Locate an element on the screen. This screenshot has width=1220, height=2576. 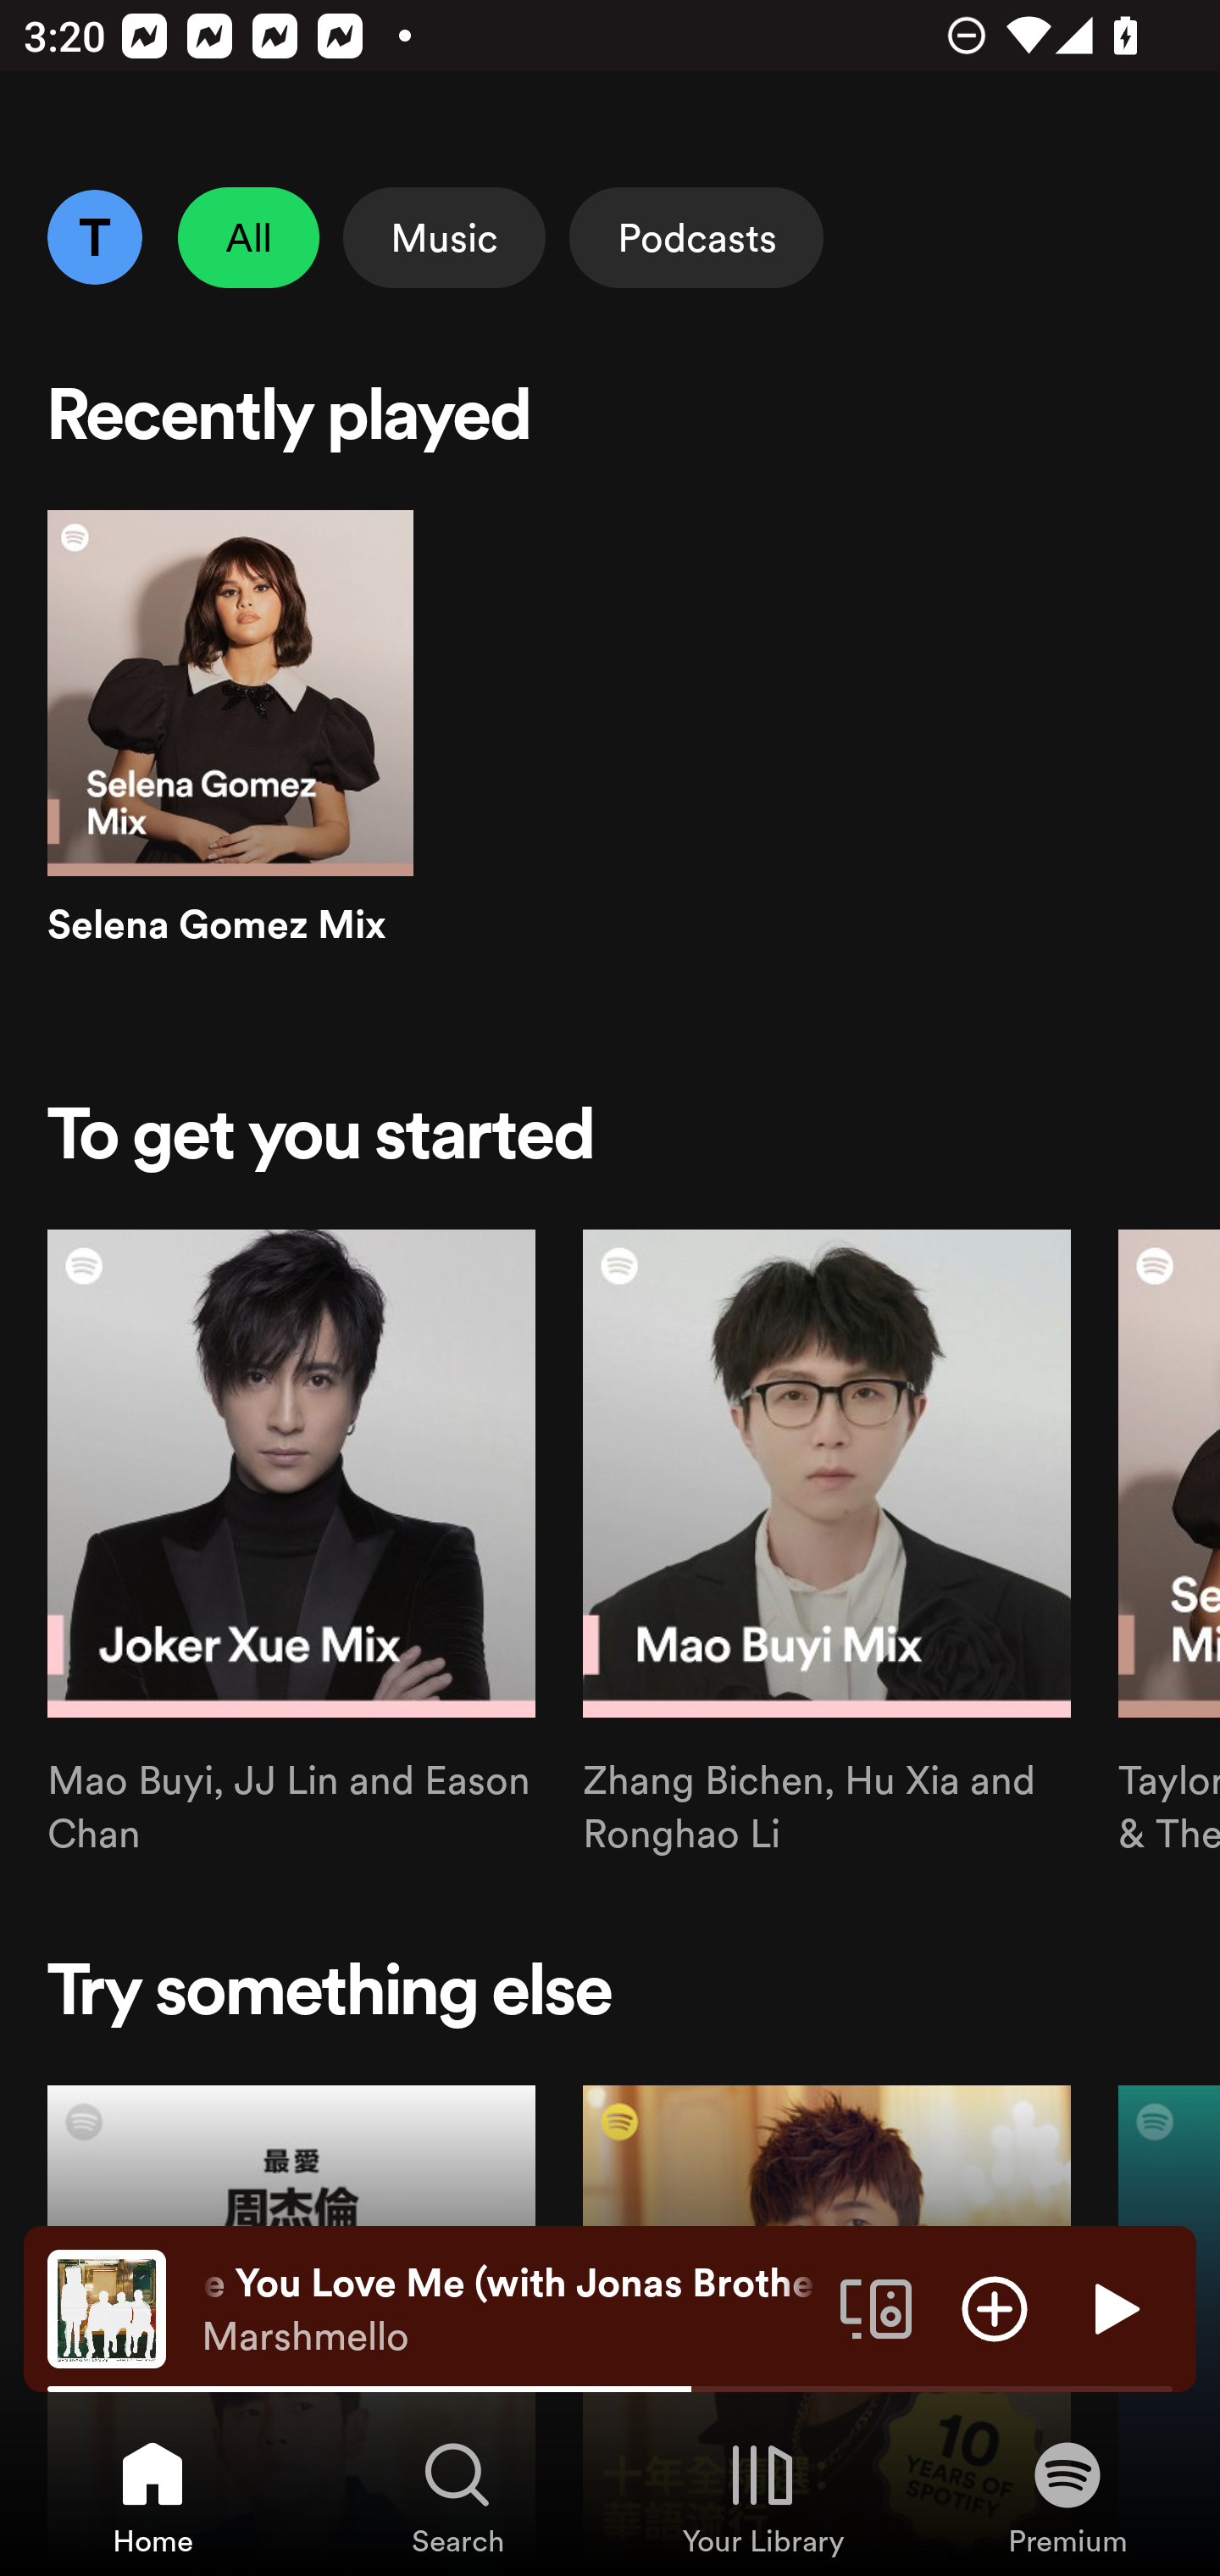
Selena Gomez Mix is located at coordinates (230, 757).